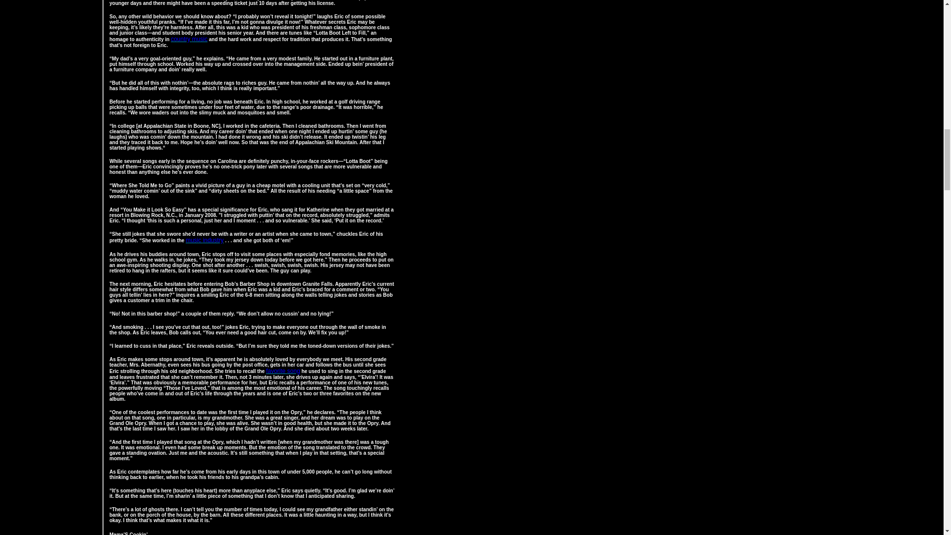 The image size is (951, 535). What do you see at coordinates (283, 370) in the screenshot?
I see `favorite song` at bounding box center [283, 370].